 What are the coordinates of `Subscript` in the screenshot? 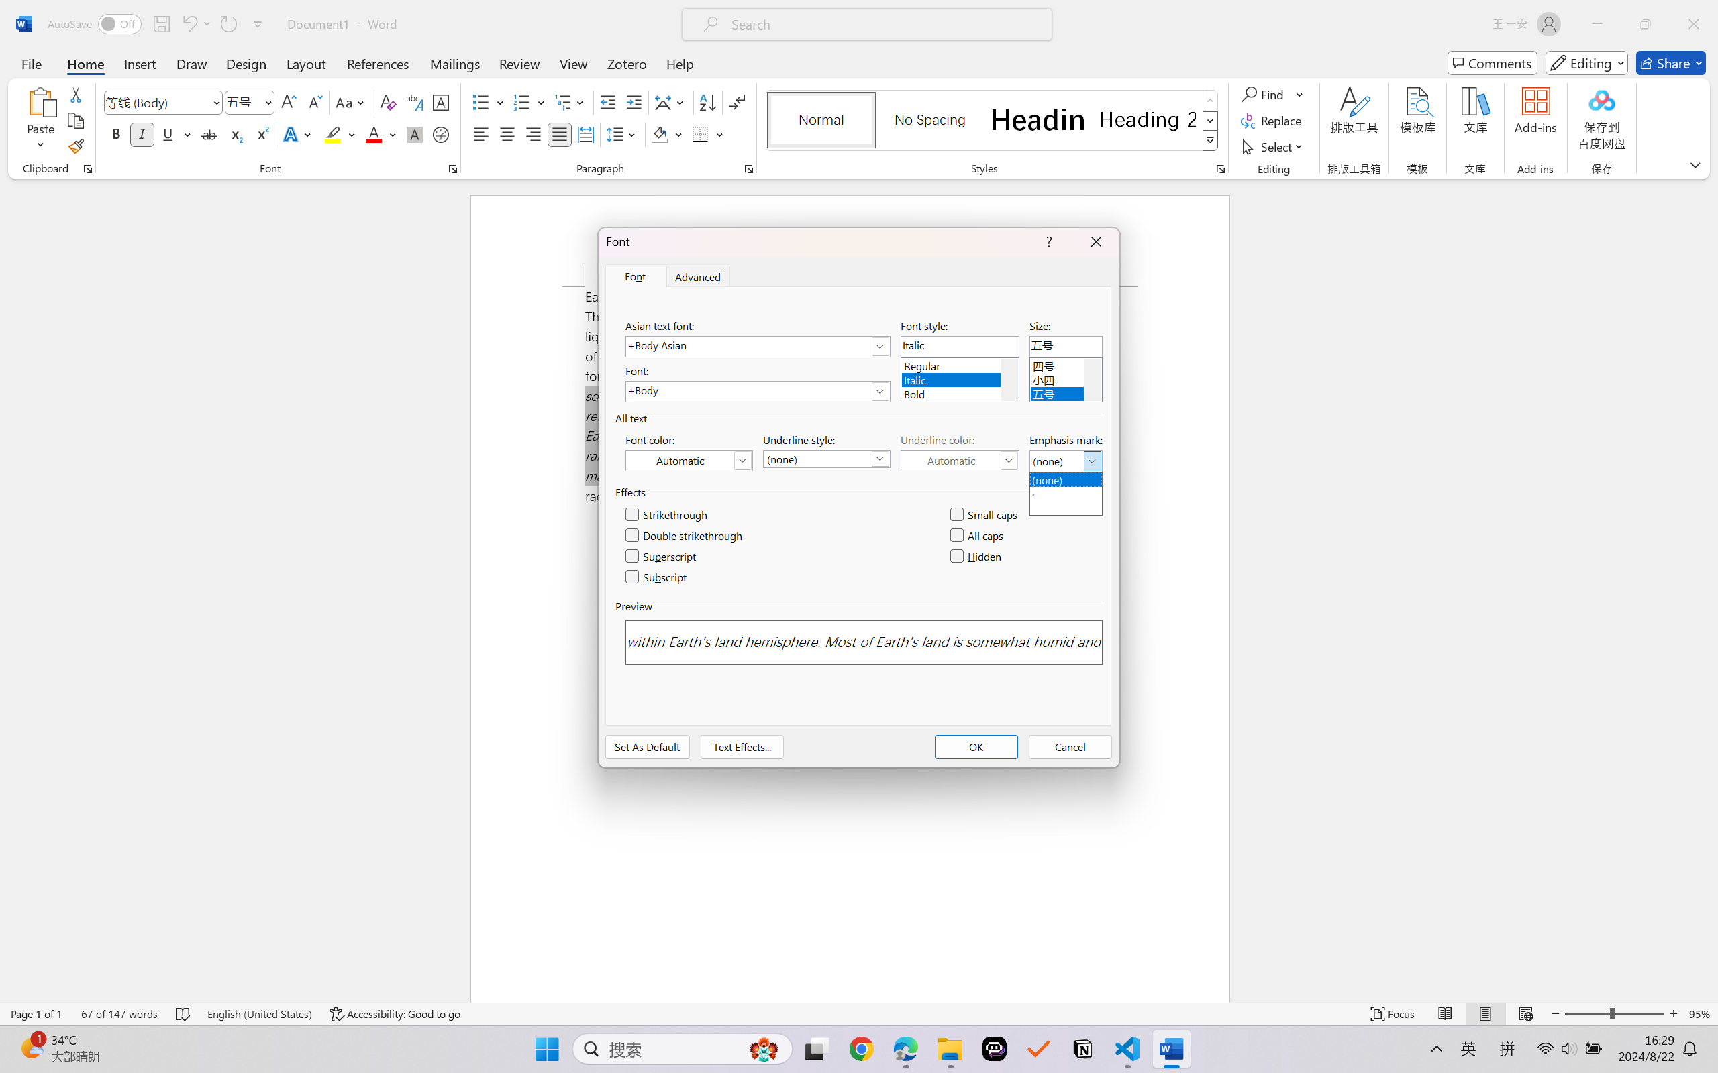 It's located at (235, 134).